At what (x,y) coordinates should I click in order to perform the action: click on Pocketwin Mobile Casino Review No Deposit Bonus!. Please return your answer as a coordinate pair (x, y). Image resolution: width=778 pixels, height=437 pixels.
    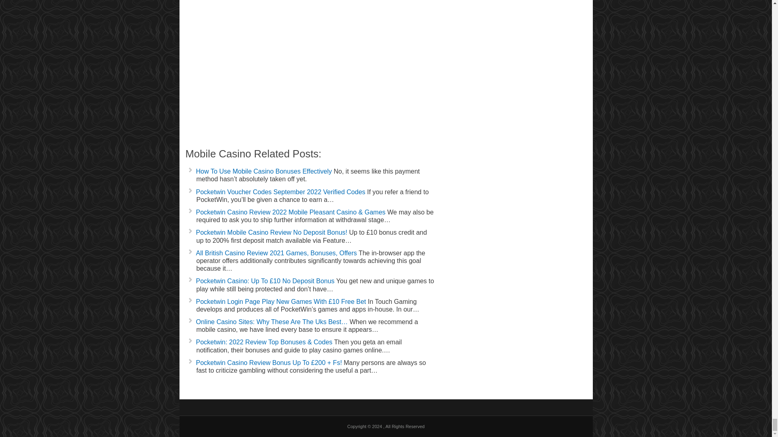
    Looking at the image, I should click on (271, 232).